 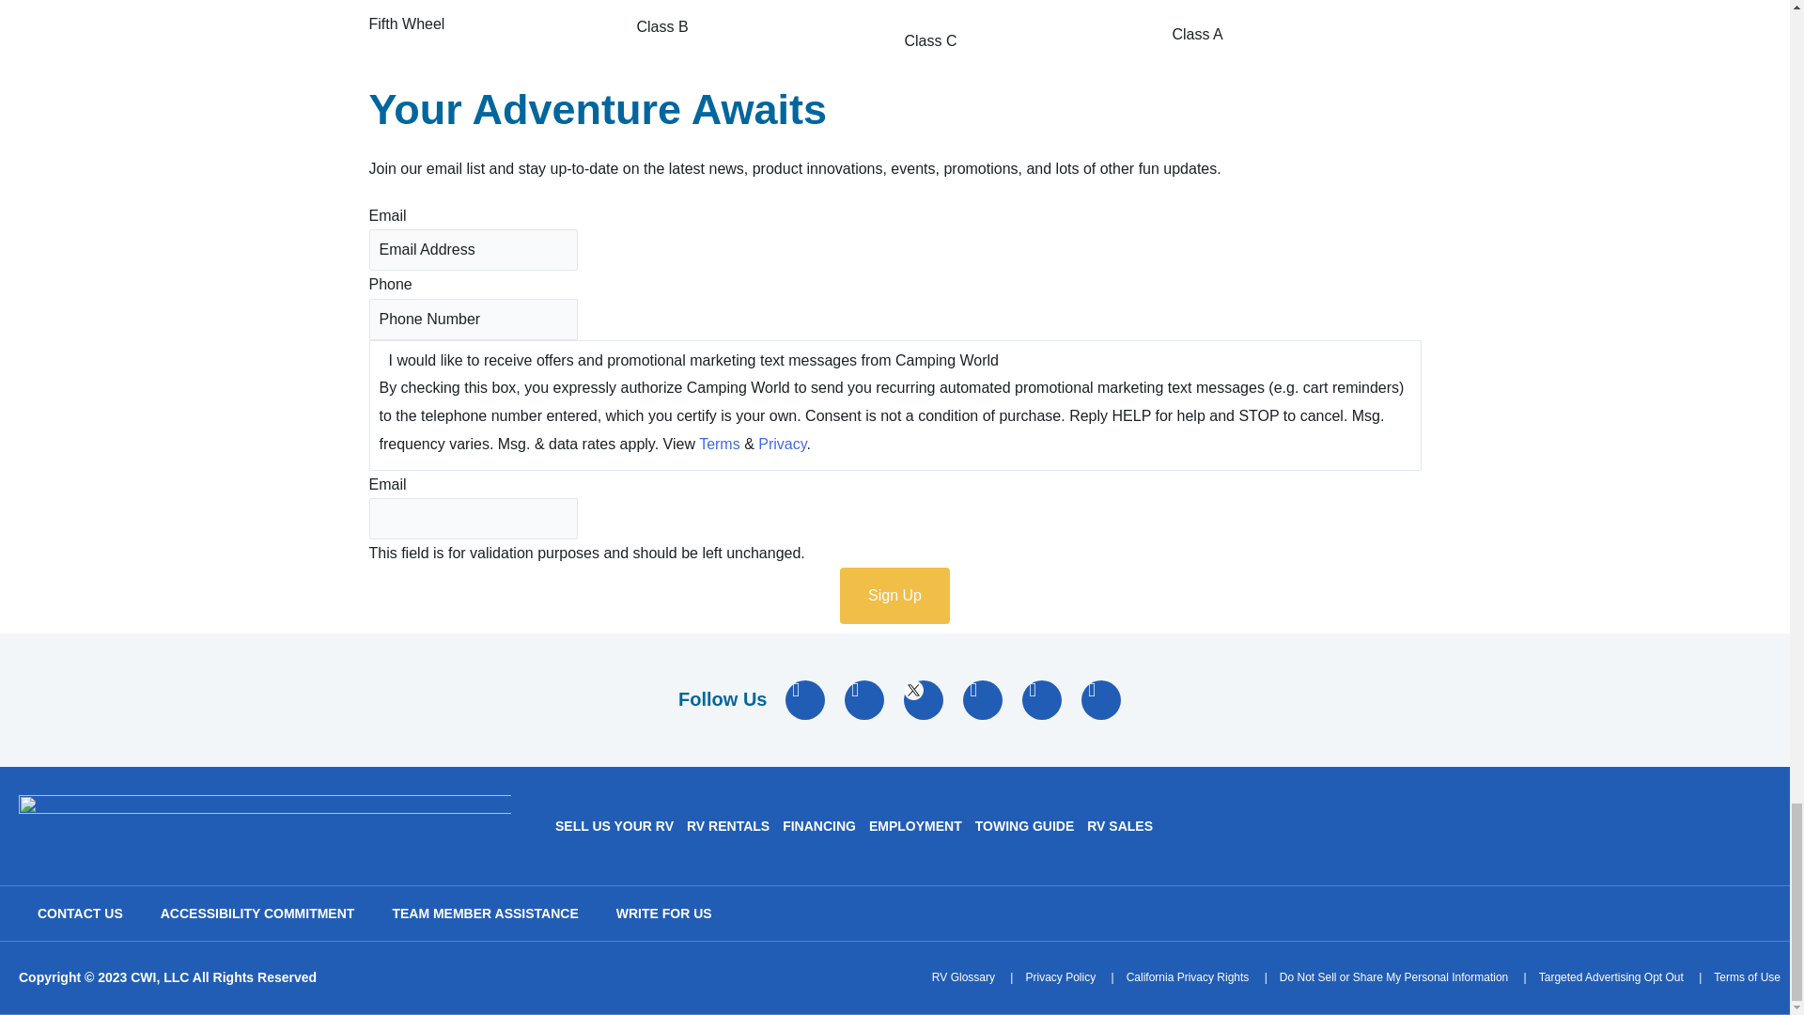 I want to click on CA Privacy Rights, so click(x=1188, y=977).